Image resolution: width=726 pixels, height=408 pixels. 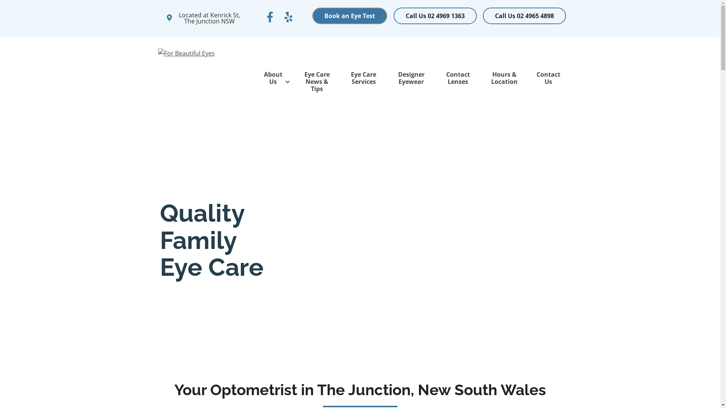 What do you see at coordinates (350, 16) in the screenshot?
I see `Book an Eye Test` at bounding box center [350, 16].